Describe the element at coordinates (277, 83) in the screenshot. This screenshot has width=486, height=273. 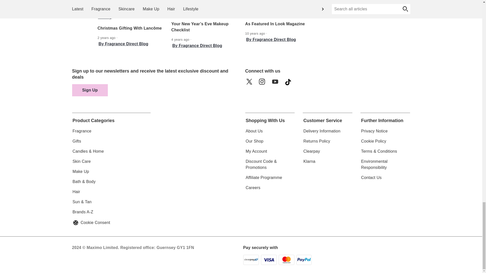
I see `youtube` at that location.